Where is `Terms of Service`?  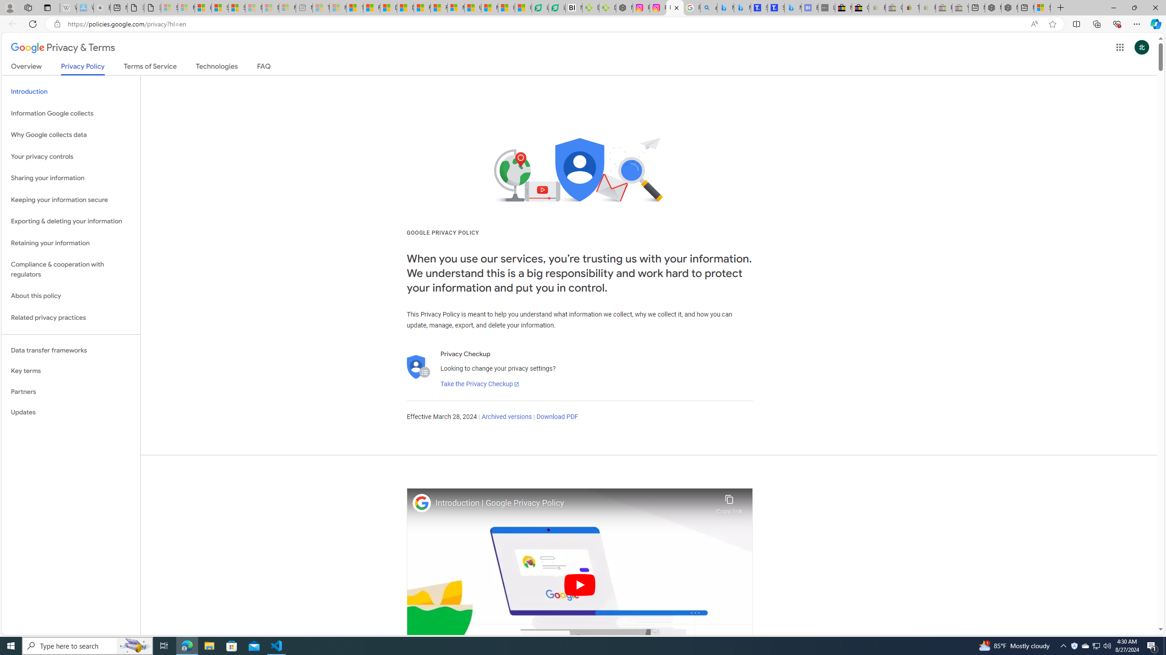 Terms of Service is located at coordinates (150, 68).